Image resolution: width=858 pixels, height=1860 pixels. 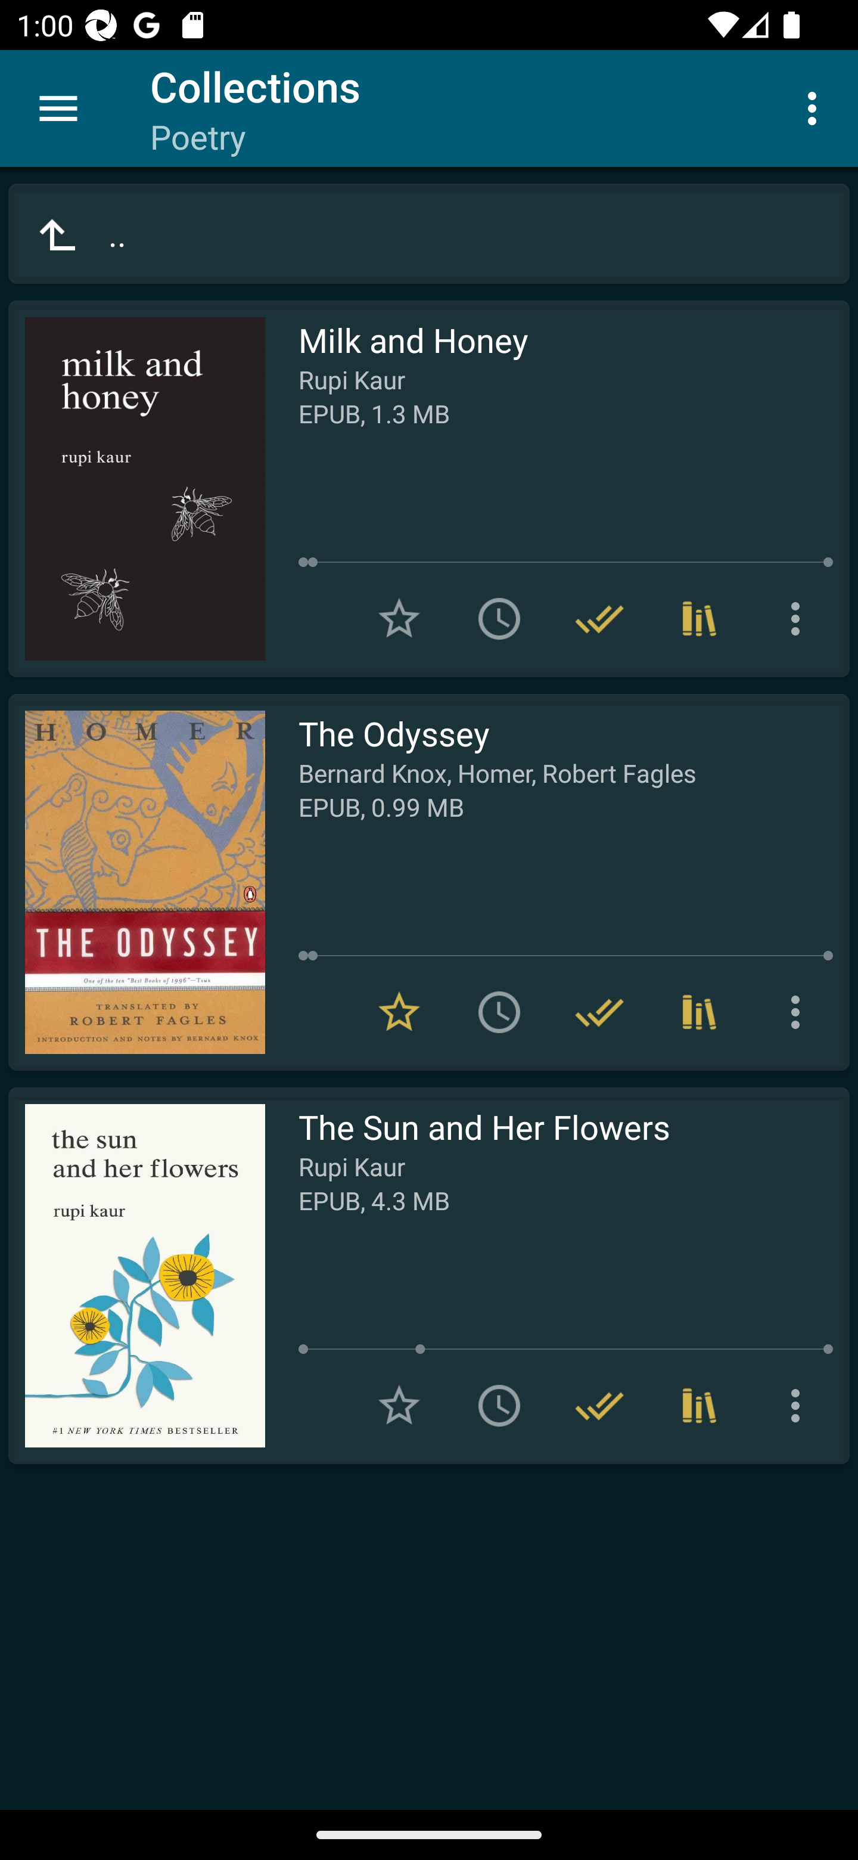 What do you see at coordinates (499, 619) in the screenshot?
I see `Add to To read` at bounding box center [499, 619].